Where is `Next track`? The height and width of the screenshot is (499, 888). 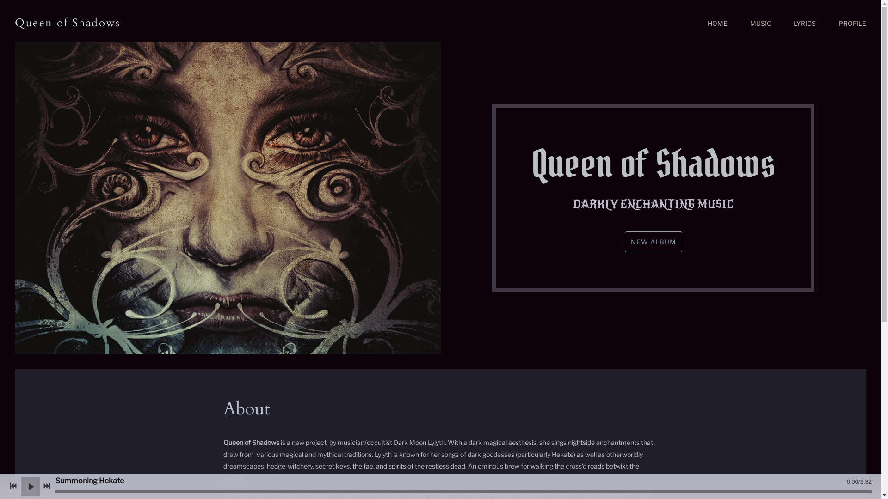 Next track is located at coordinates (47, 486).